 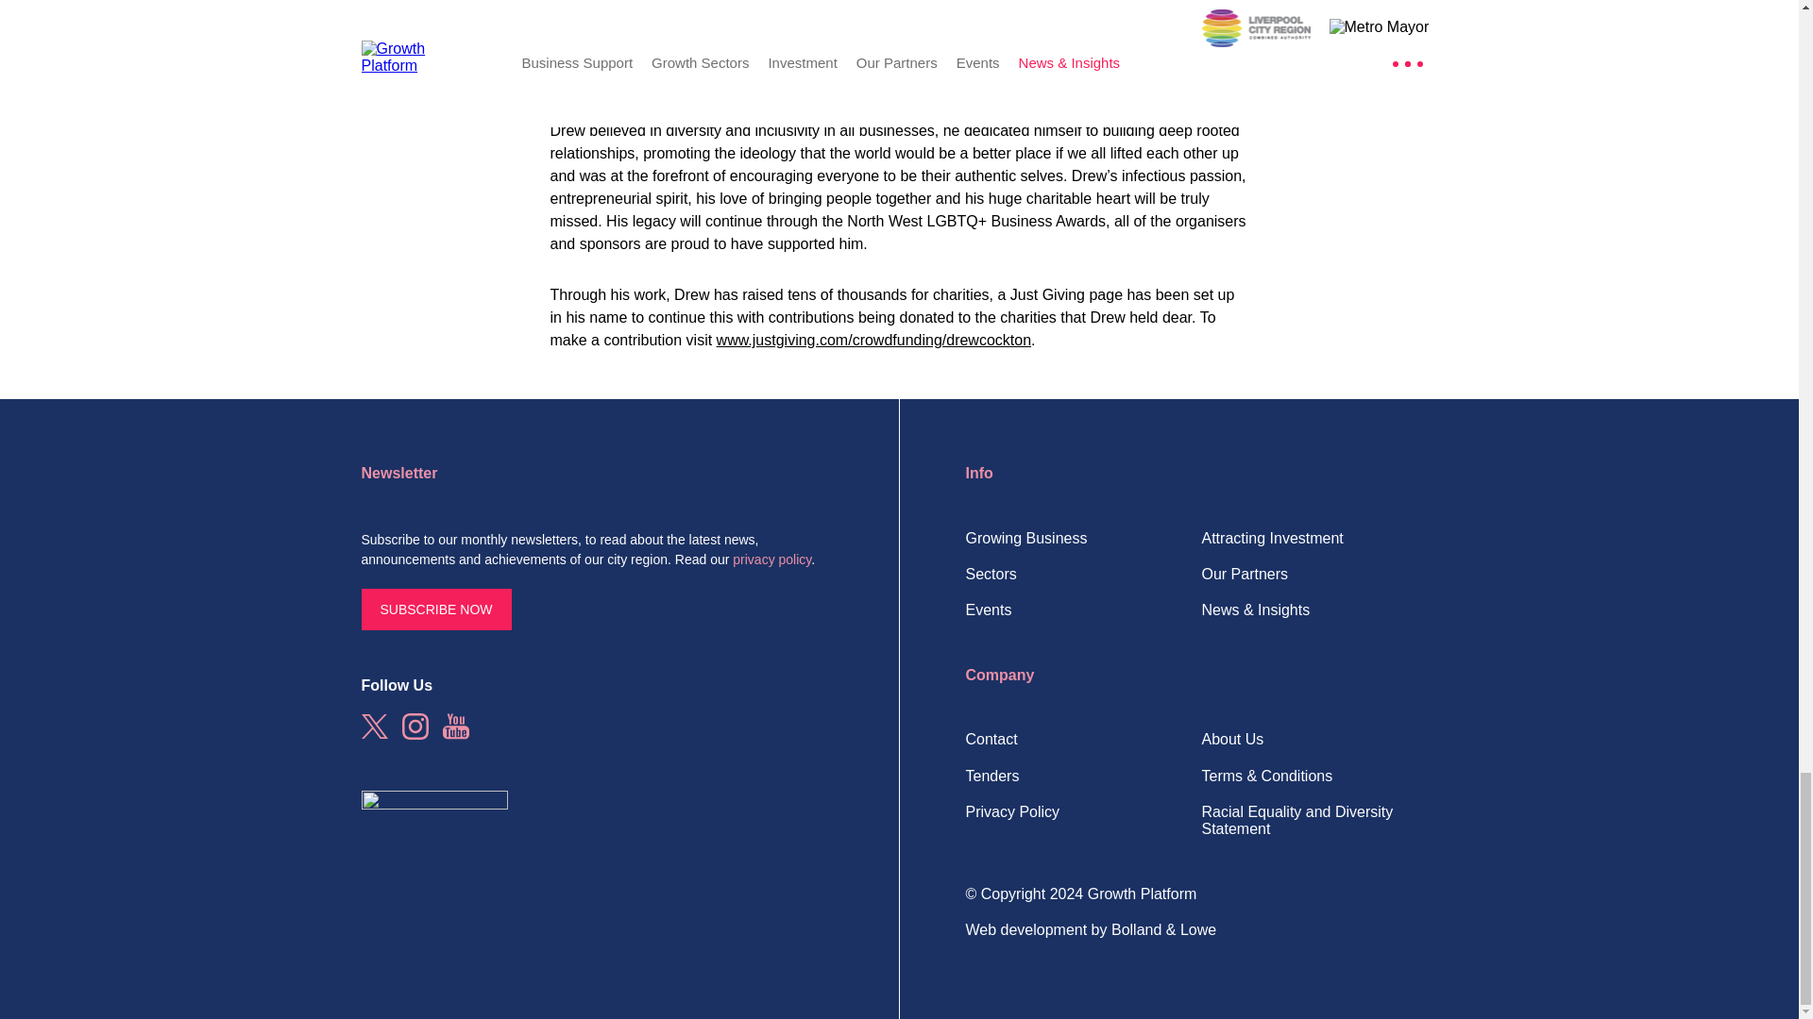 I want to click on Growth Platform on YouTube, so click(x=455, y=727).